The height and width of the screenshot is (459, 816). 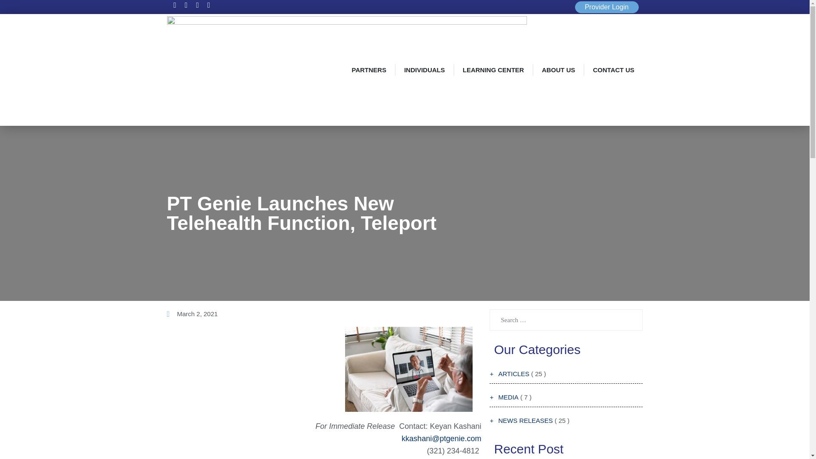 I want to click on CONTACT US, so click(x=613, y=70).